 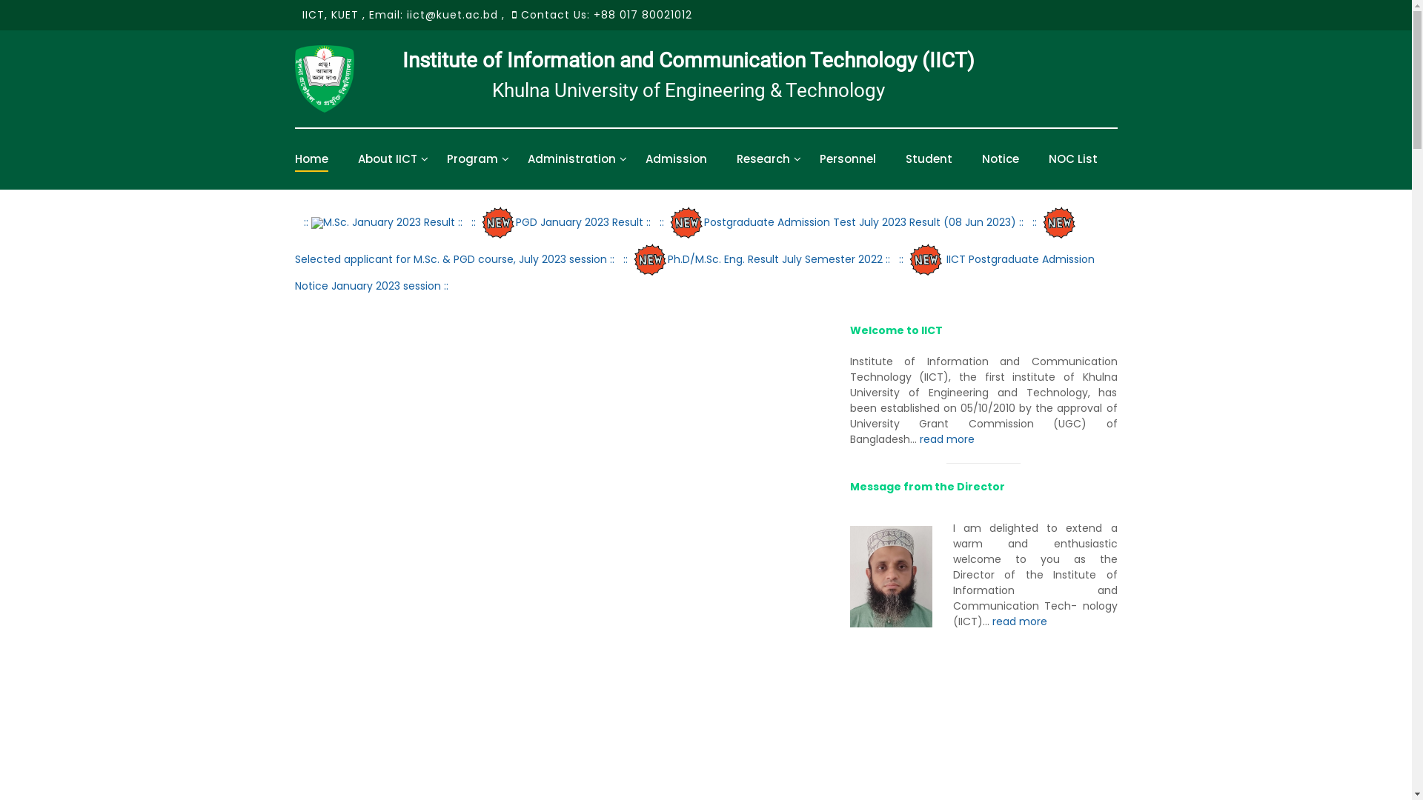 I want to click on Institute of Information and Communication Technology (IICT), so click(x=689, y=61).